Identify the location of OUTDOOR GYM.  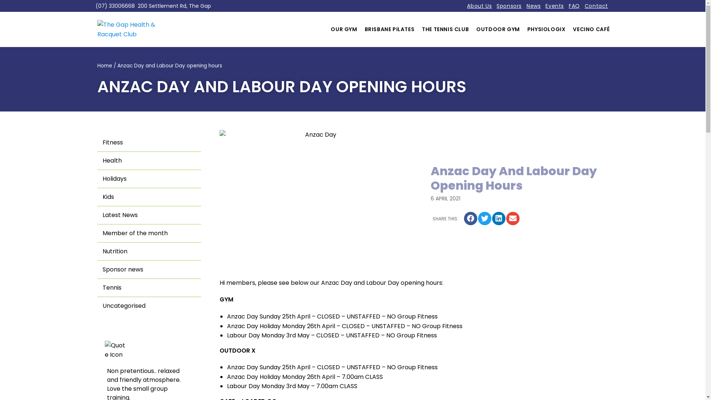
(498, 30).